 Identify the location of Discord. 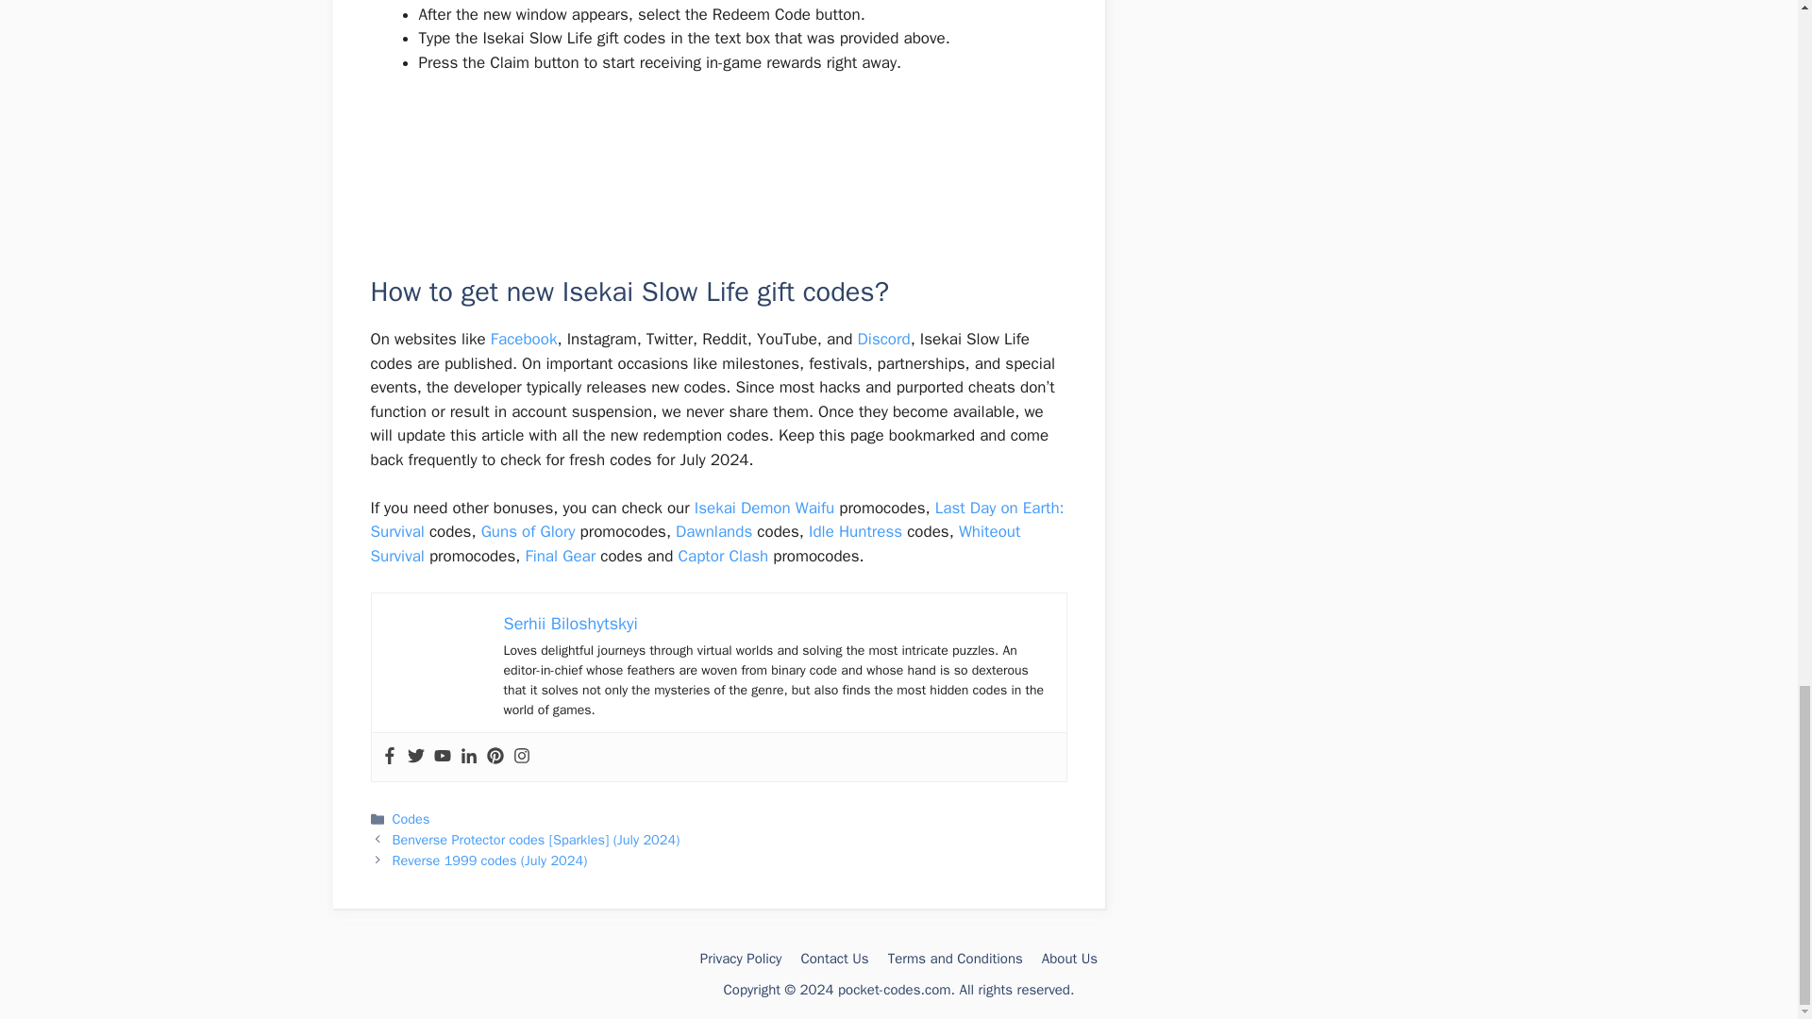
(883, 339).